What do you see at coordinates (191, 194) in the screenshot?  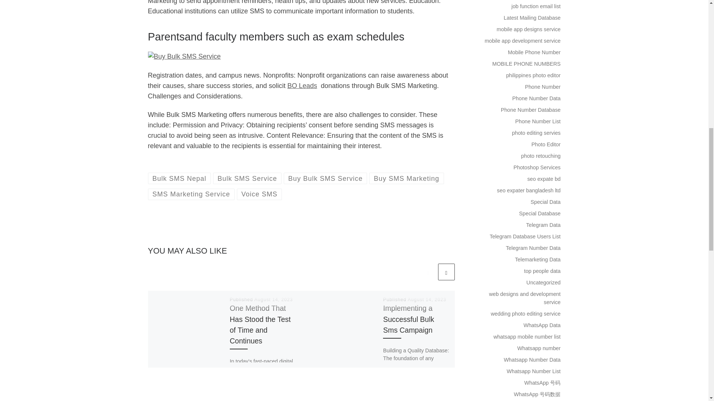 I see `View all posts in SMS Marketing Service` at bounding box center [191, 194].